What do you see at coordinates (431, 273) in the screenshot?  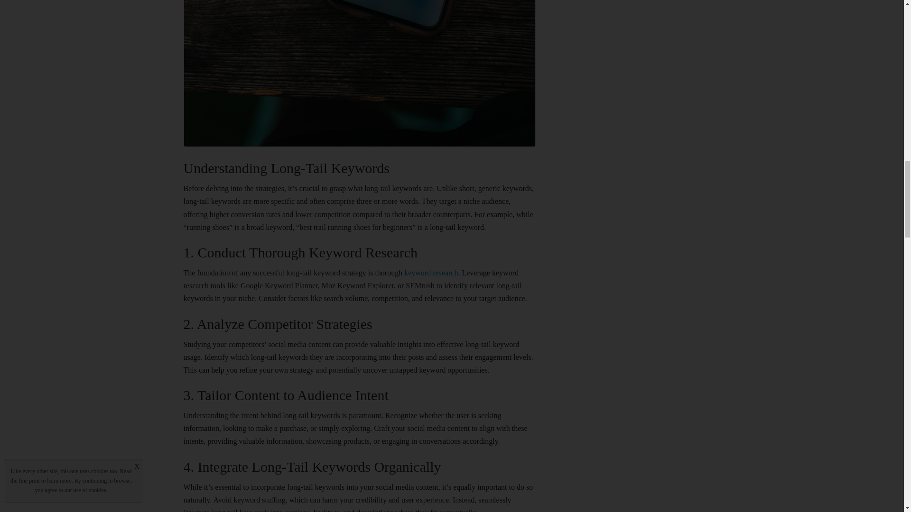 I see `keyword research` at bounding box center [431, 273].